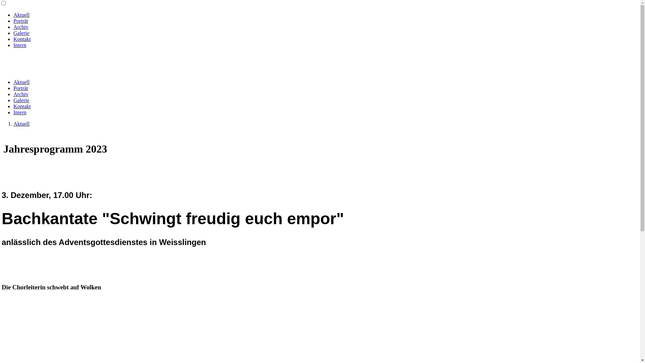 Image resolution: width=645 pixels, height=363 pixels. What do you see at coordinates (20, 112) in the screenshot?
I see `Intern` at bounding box center [20, 112].